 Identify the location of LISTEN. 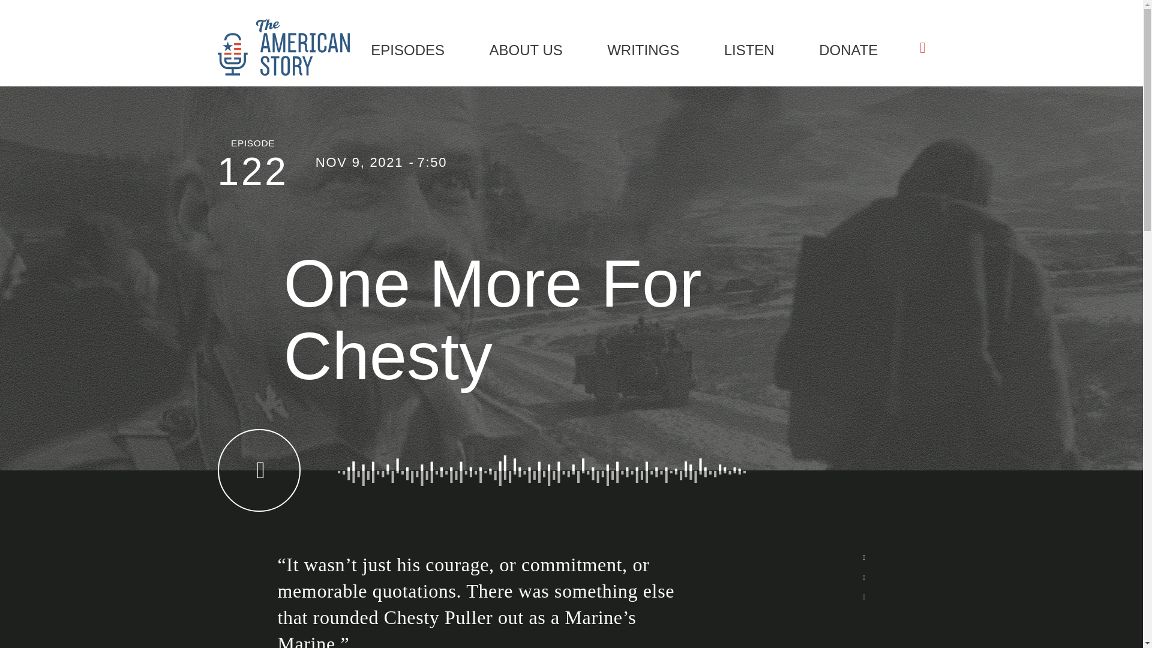
(749, 48).